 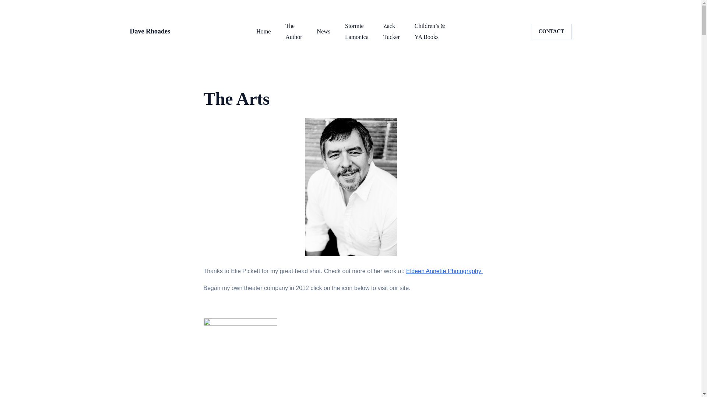 What do you see at coordinates (240, 323) in the screenshot?
I see `Eldeen Annette Photography ` at bounding box center [240, 323].